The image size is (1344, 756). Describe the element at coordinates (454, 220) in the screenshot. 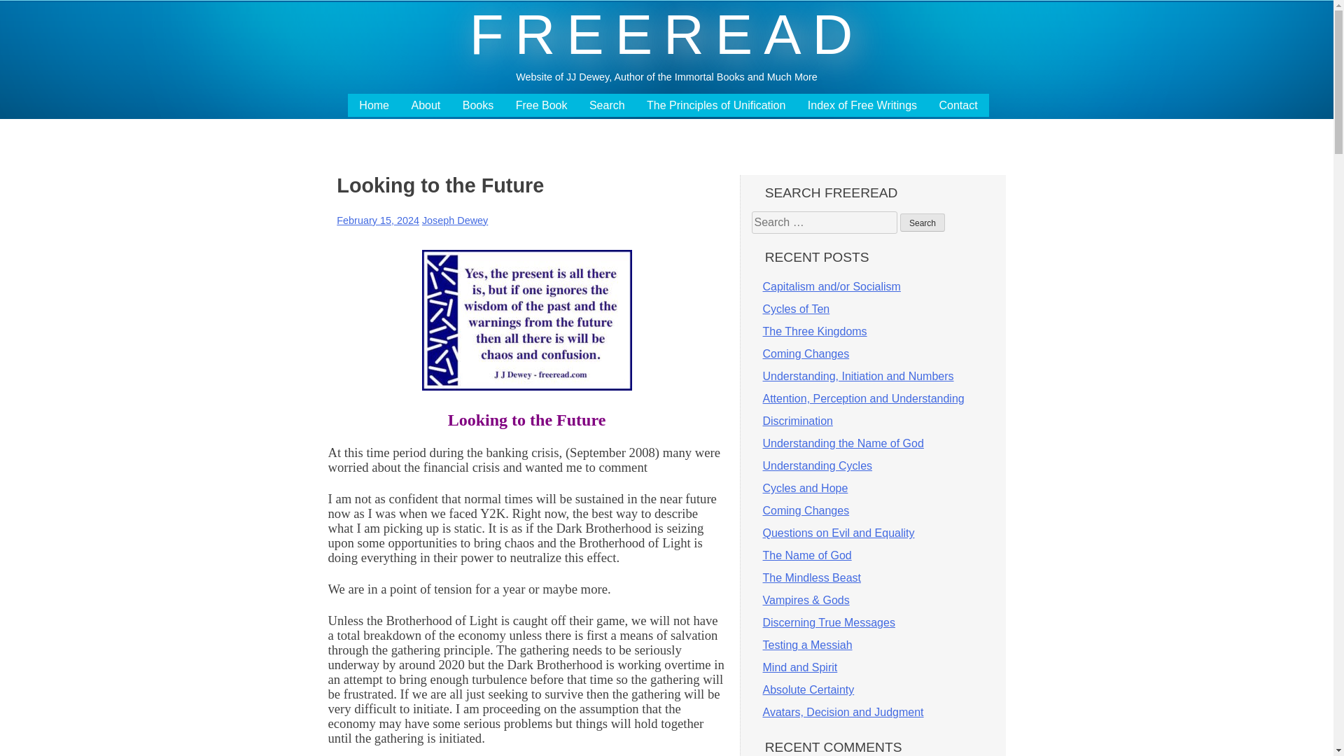

I see `Joseph Dewey` at that location.